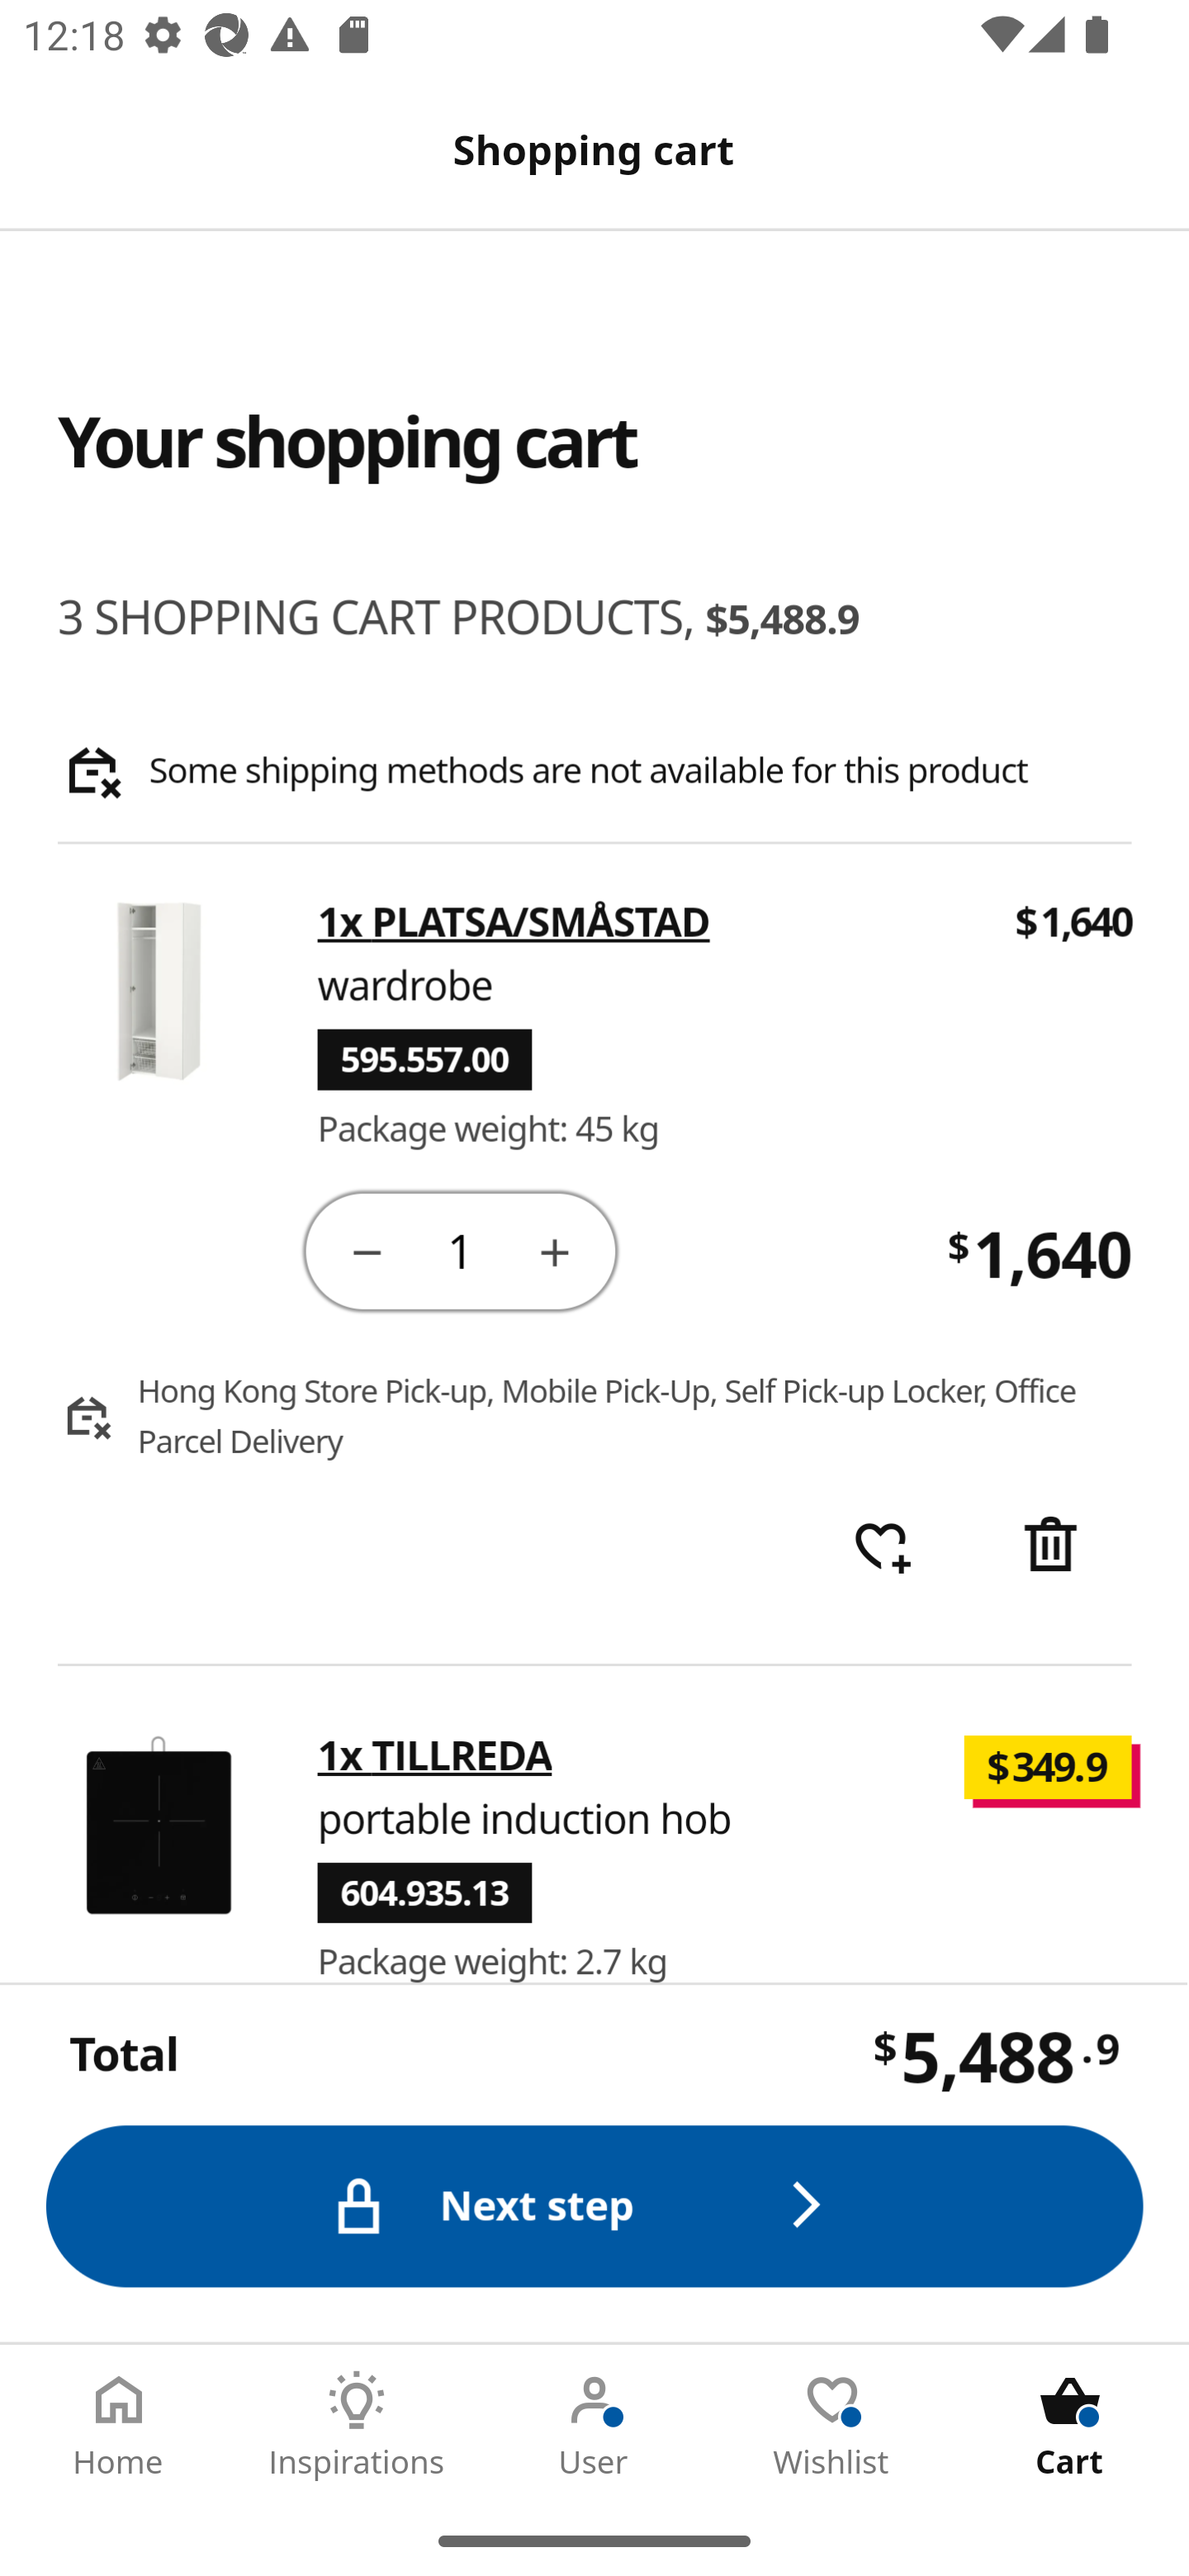 The width and height of the screenshot is (1189, 2576). I want to click on User
Tab 3 of 5, so click(594, 2425).